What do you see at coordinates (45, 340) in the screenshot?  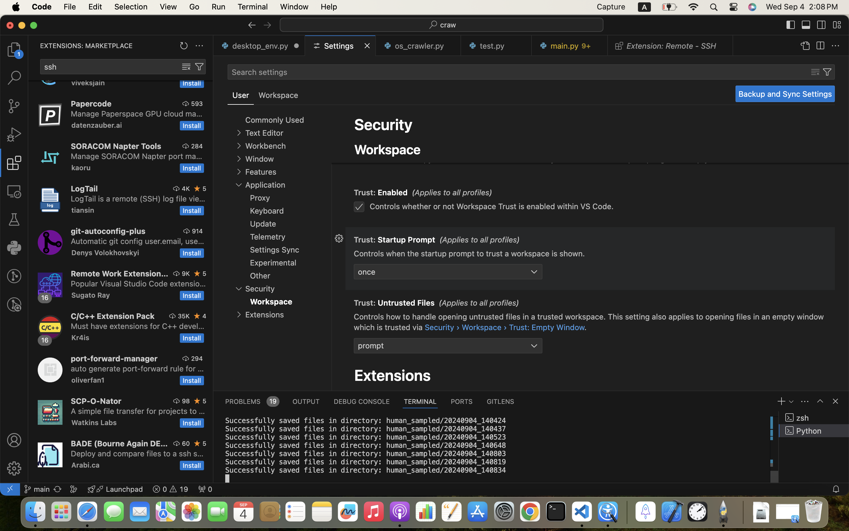 I see `16` at bounding box center [45, 340].